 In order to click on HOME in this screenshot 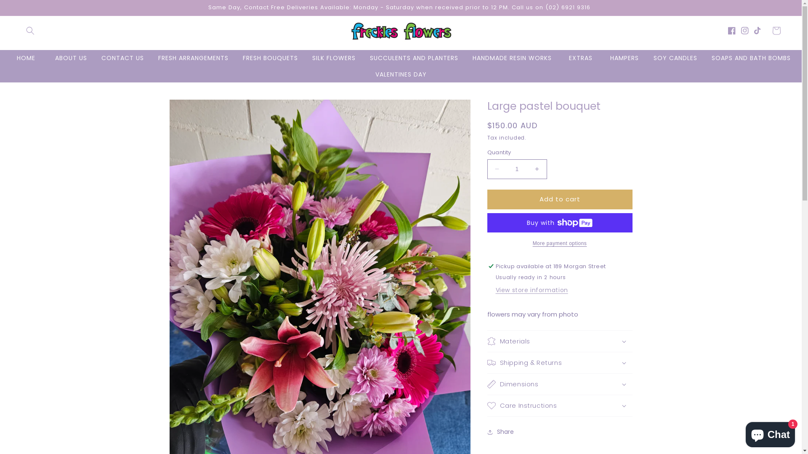, I will do `click(26, 58)`.